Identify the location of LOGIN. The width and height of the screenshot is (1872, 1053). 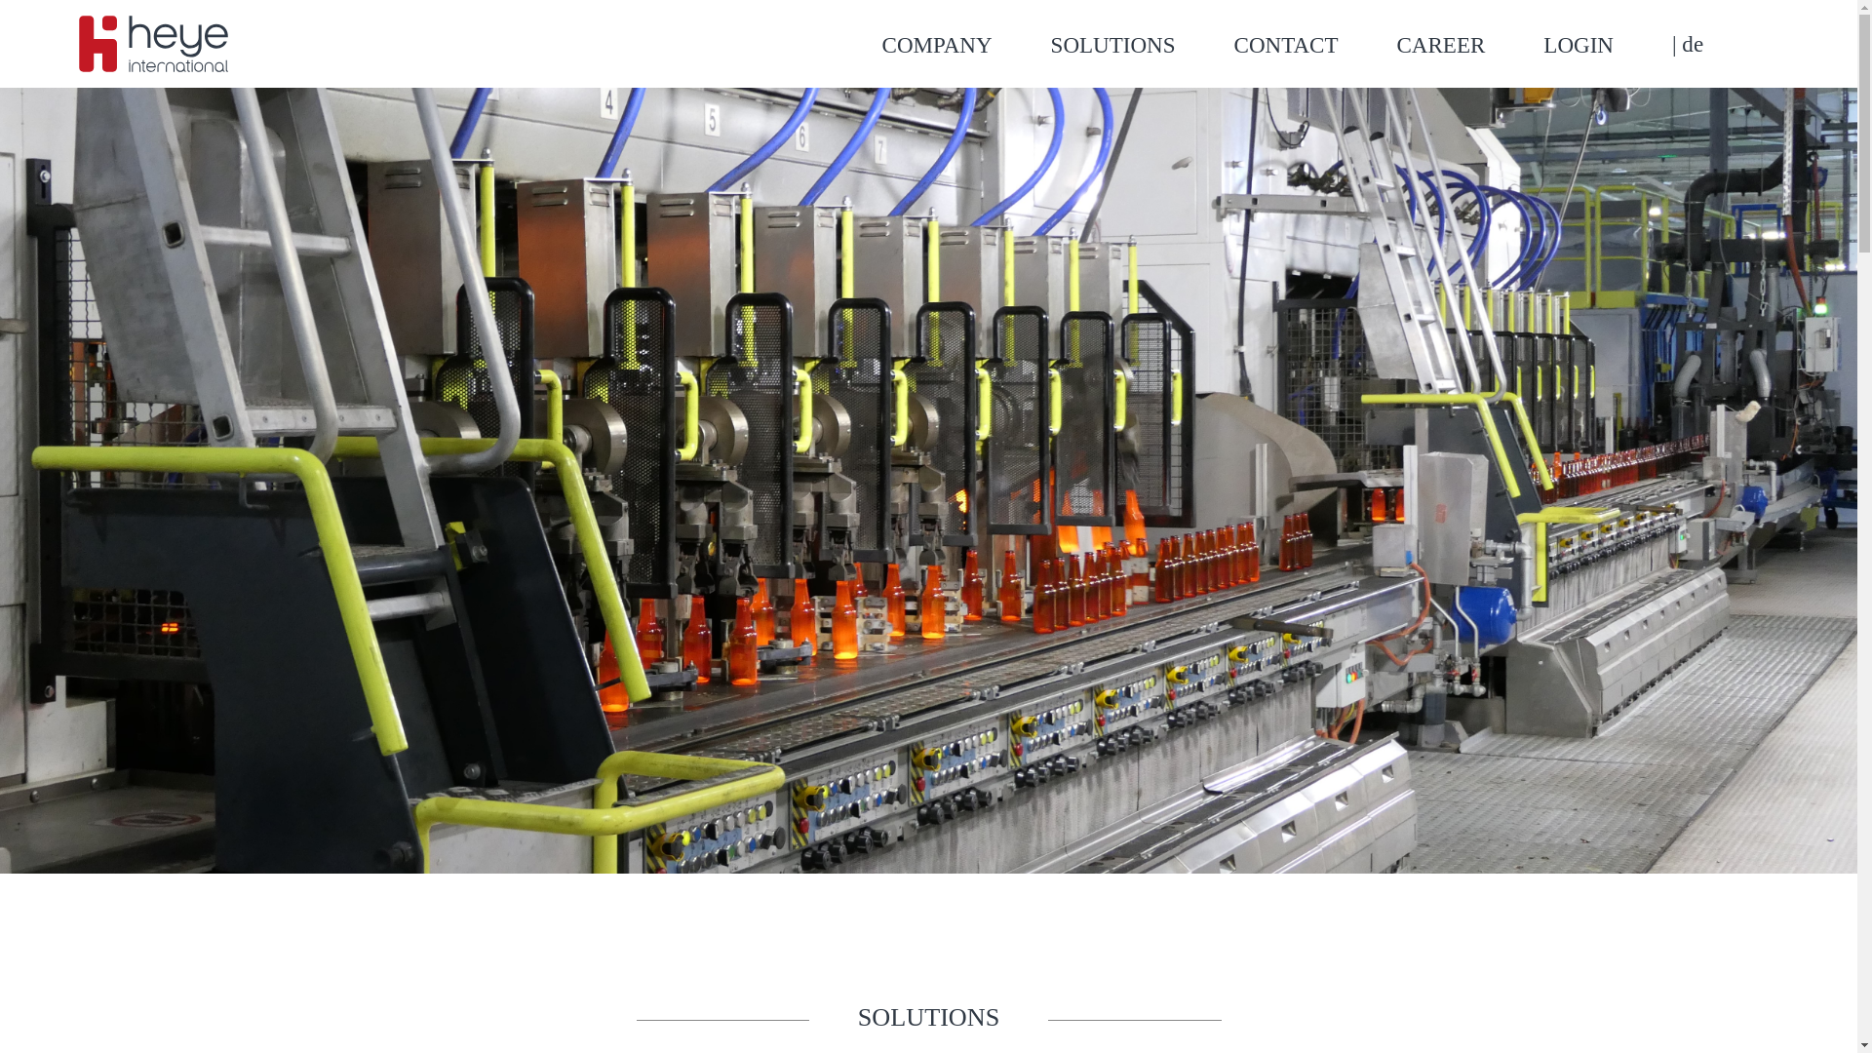
(1607, 45).